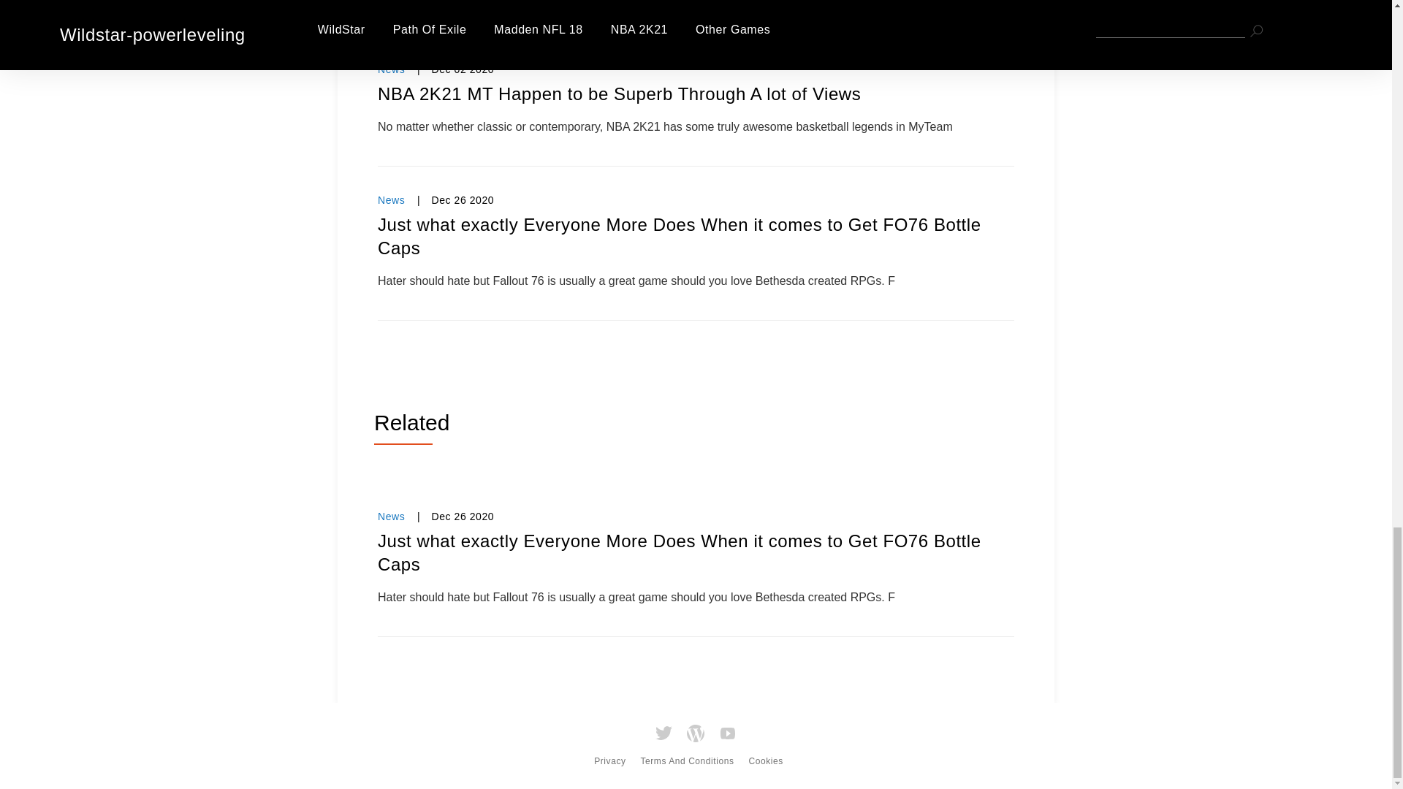 The image size is (1403, 789). Describe the element at coordinates (765, 755) in the screenshot. I see `Cookies` at that location.